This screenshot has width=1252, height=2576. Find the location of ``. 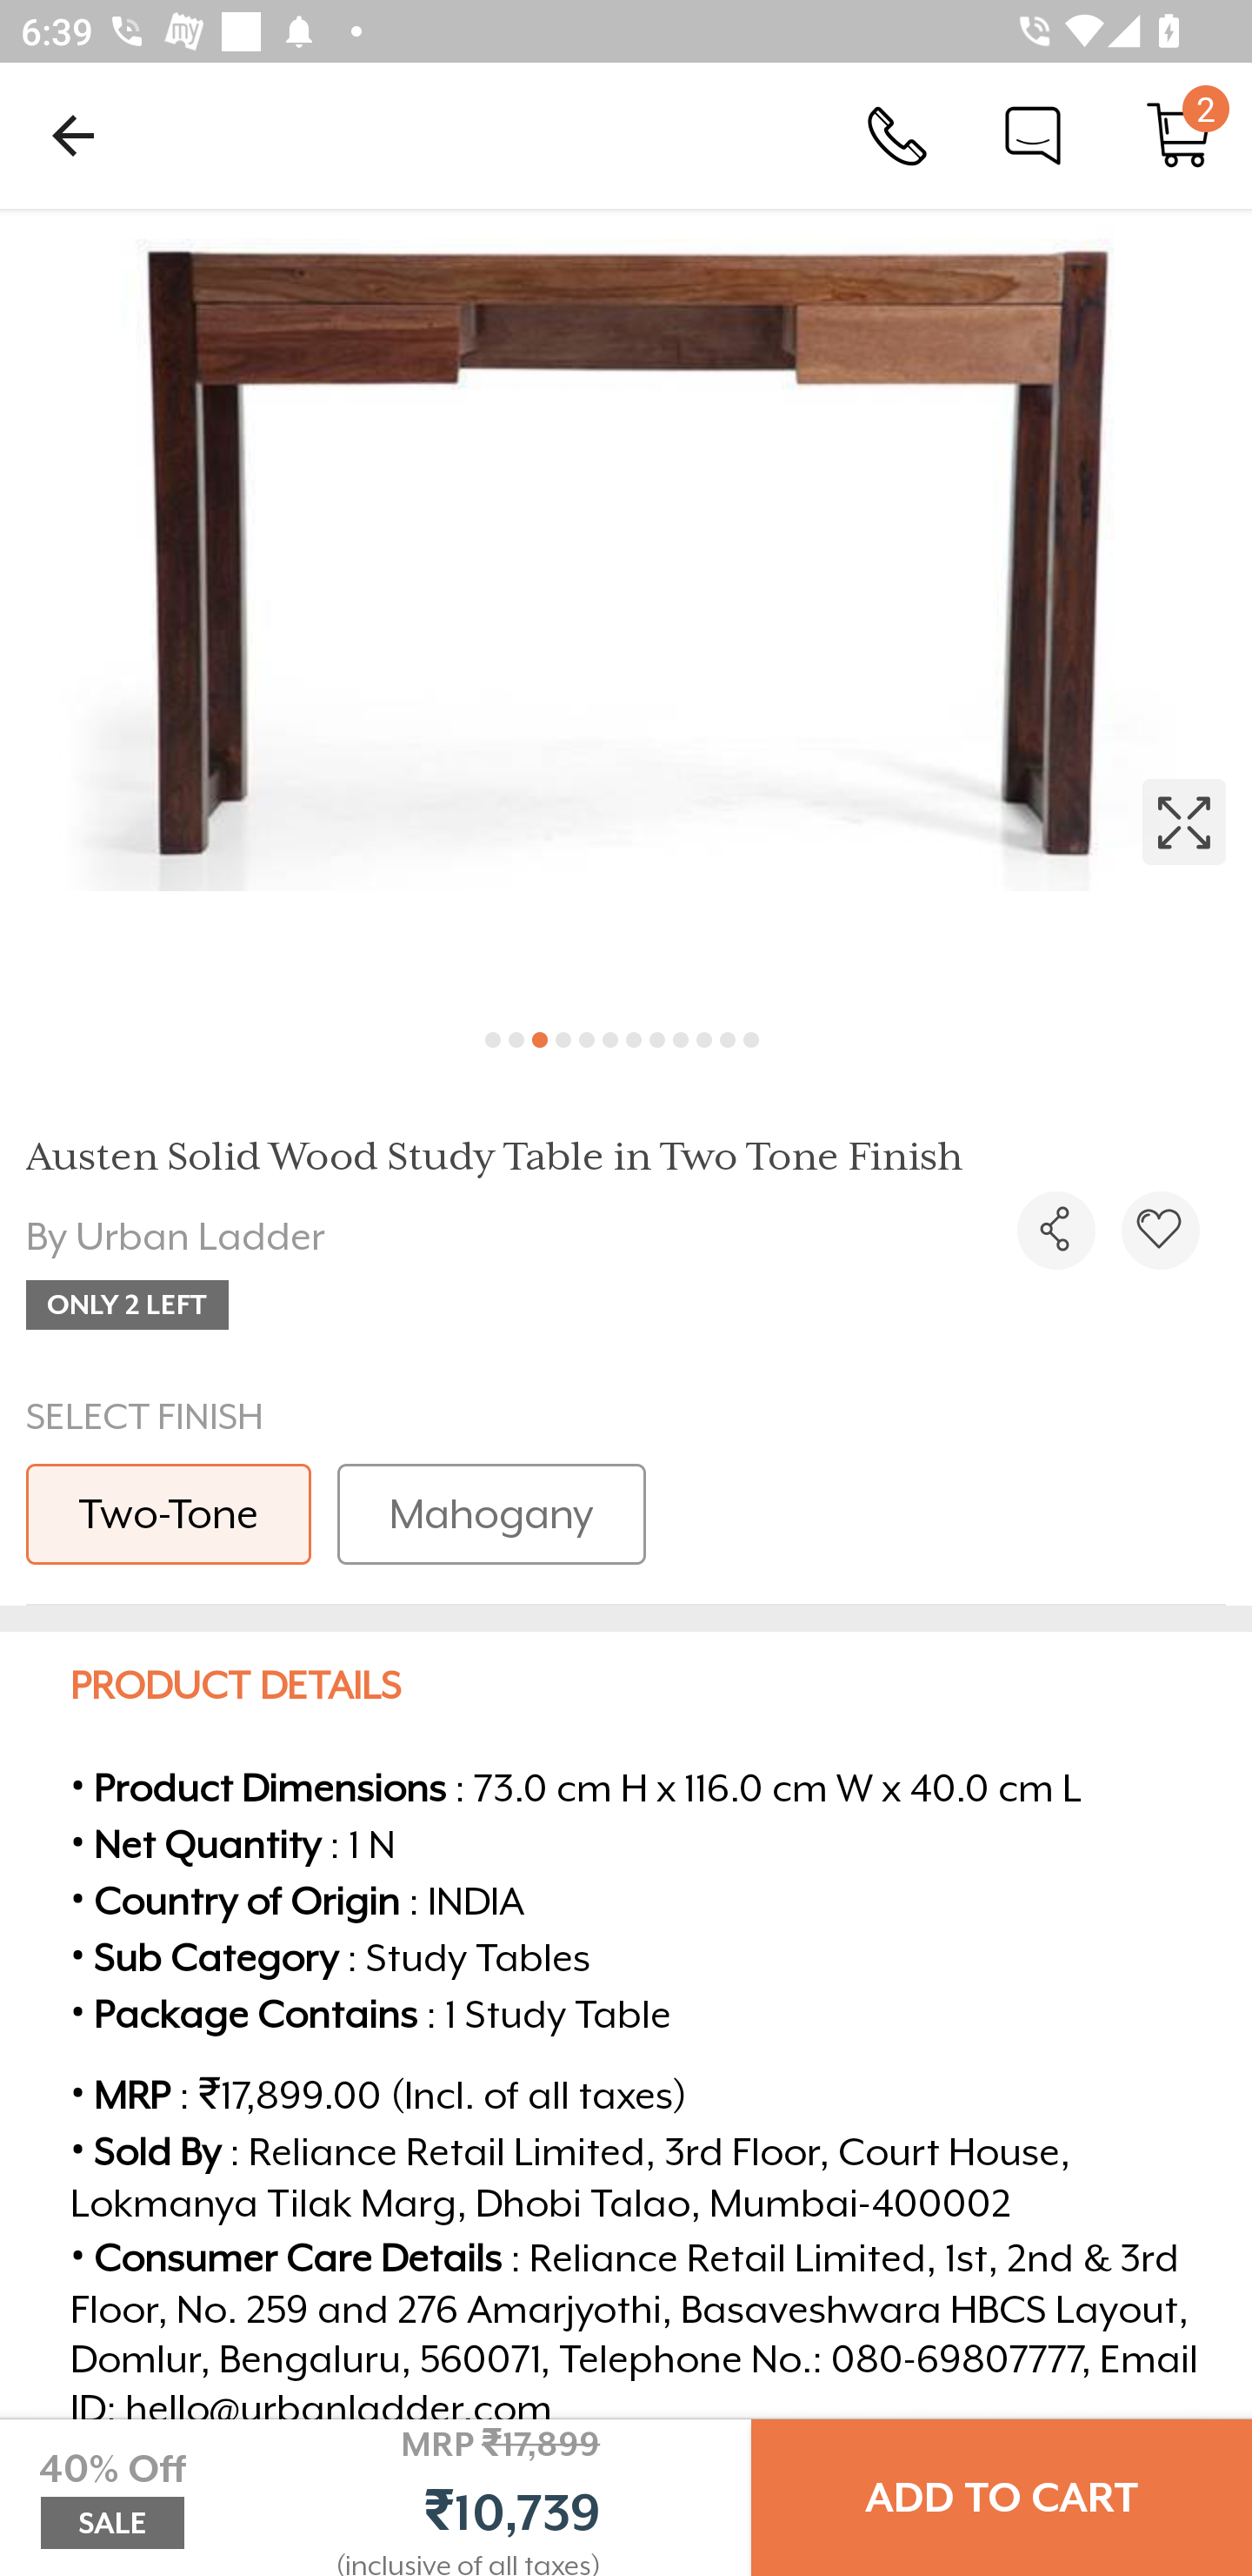

 is located at coordinates (1160, 1230).